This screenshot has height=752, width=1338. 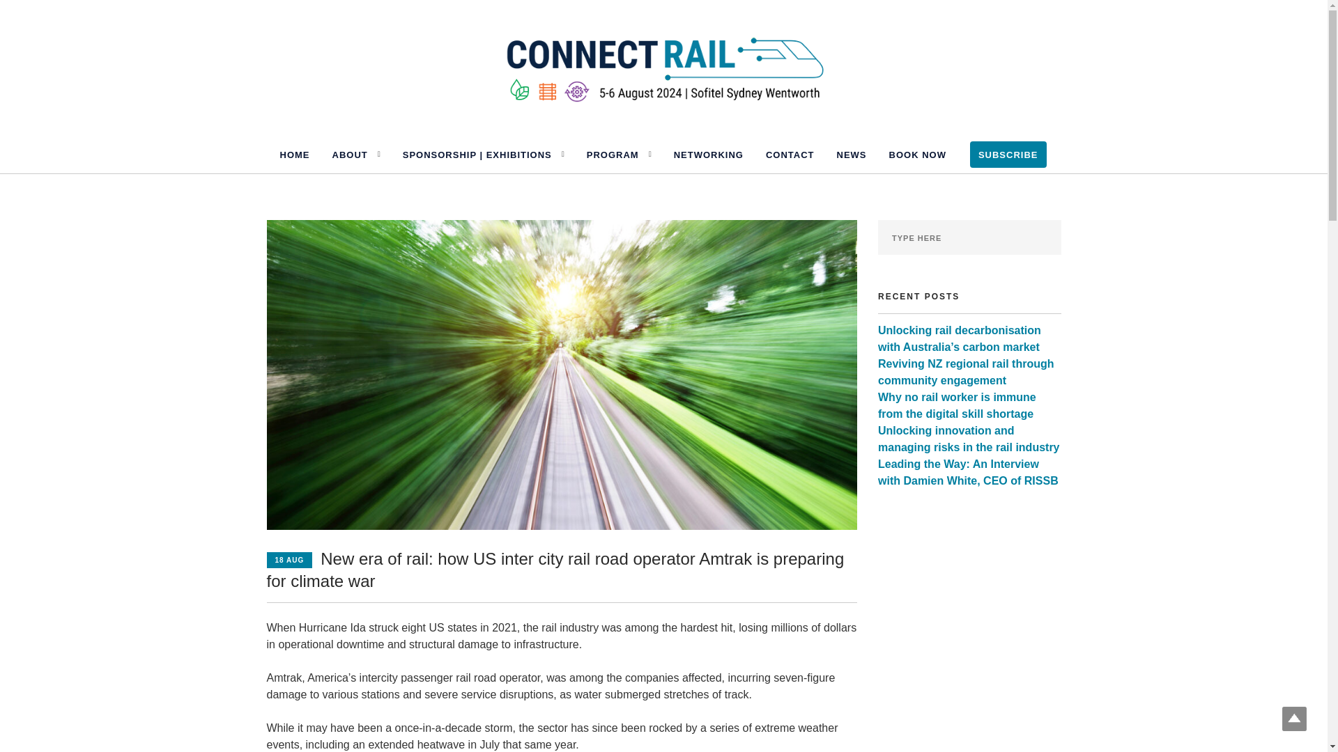 What do you see at coordinates (969, 439) in the screenshot?
I see `Unlocking innovation and managing risks in the rail industry` at bounding box center [969, 439].